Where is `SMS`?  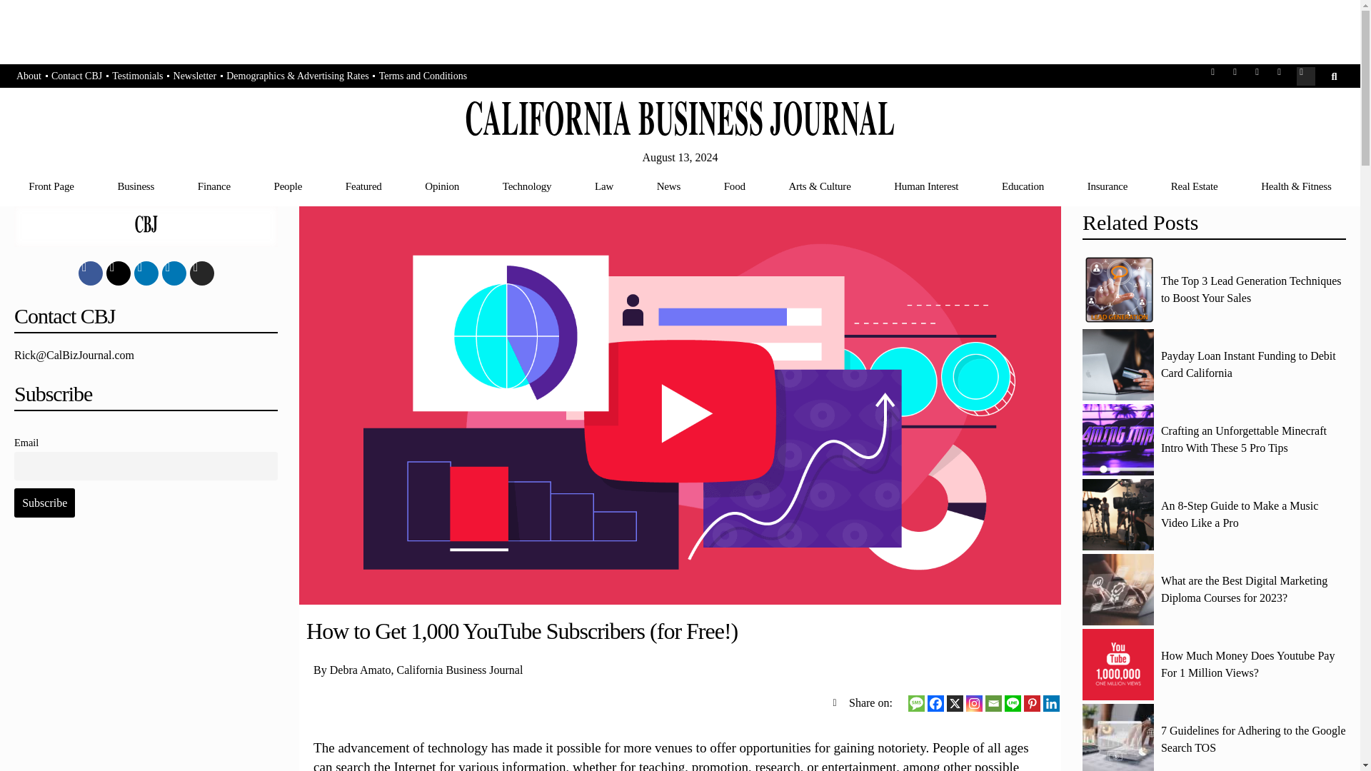
SMS is located at coordinates (915, 703).